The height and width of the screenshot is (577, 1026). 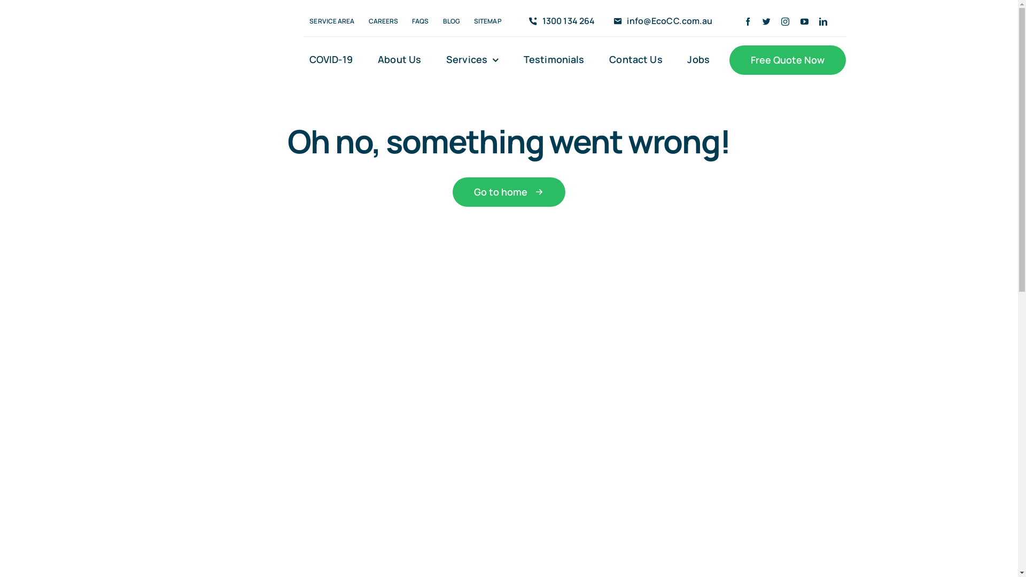 What do you see at coordinates (560, 21) in the screenshot?
I see `1300 134 264` at bounding box center [560, 21].